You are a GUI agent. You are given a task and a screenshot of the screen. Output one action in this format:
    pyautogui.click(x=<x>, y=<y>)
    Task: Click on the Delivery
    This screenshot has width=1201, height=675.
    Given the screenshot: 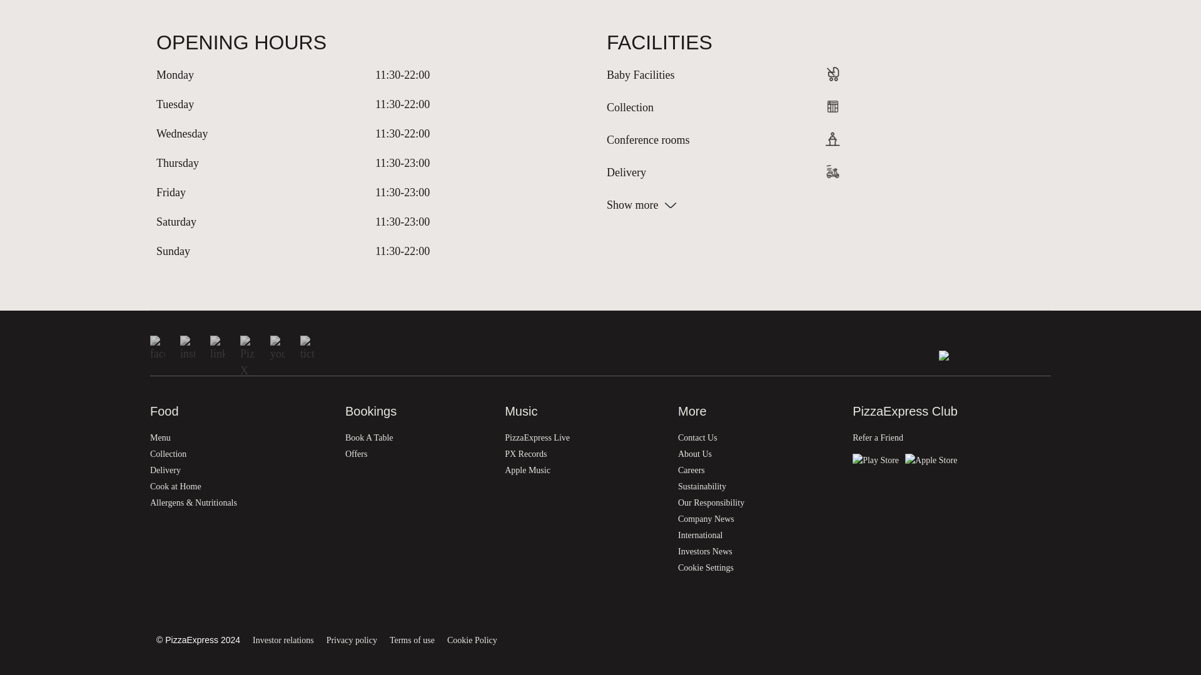 What is the action you would take?
    pyautogui.click(x=240, y=471)
    